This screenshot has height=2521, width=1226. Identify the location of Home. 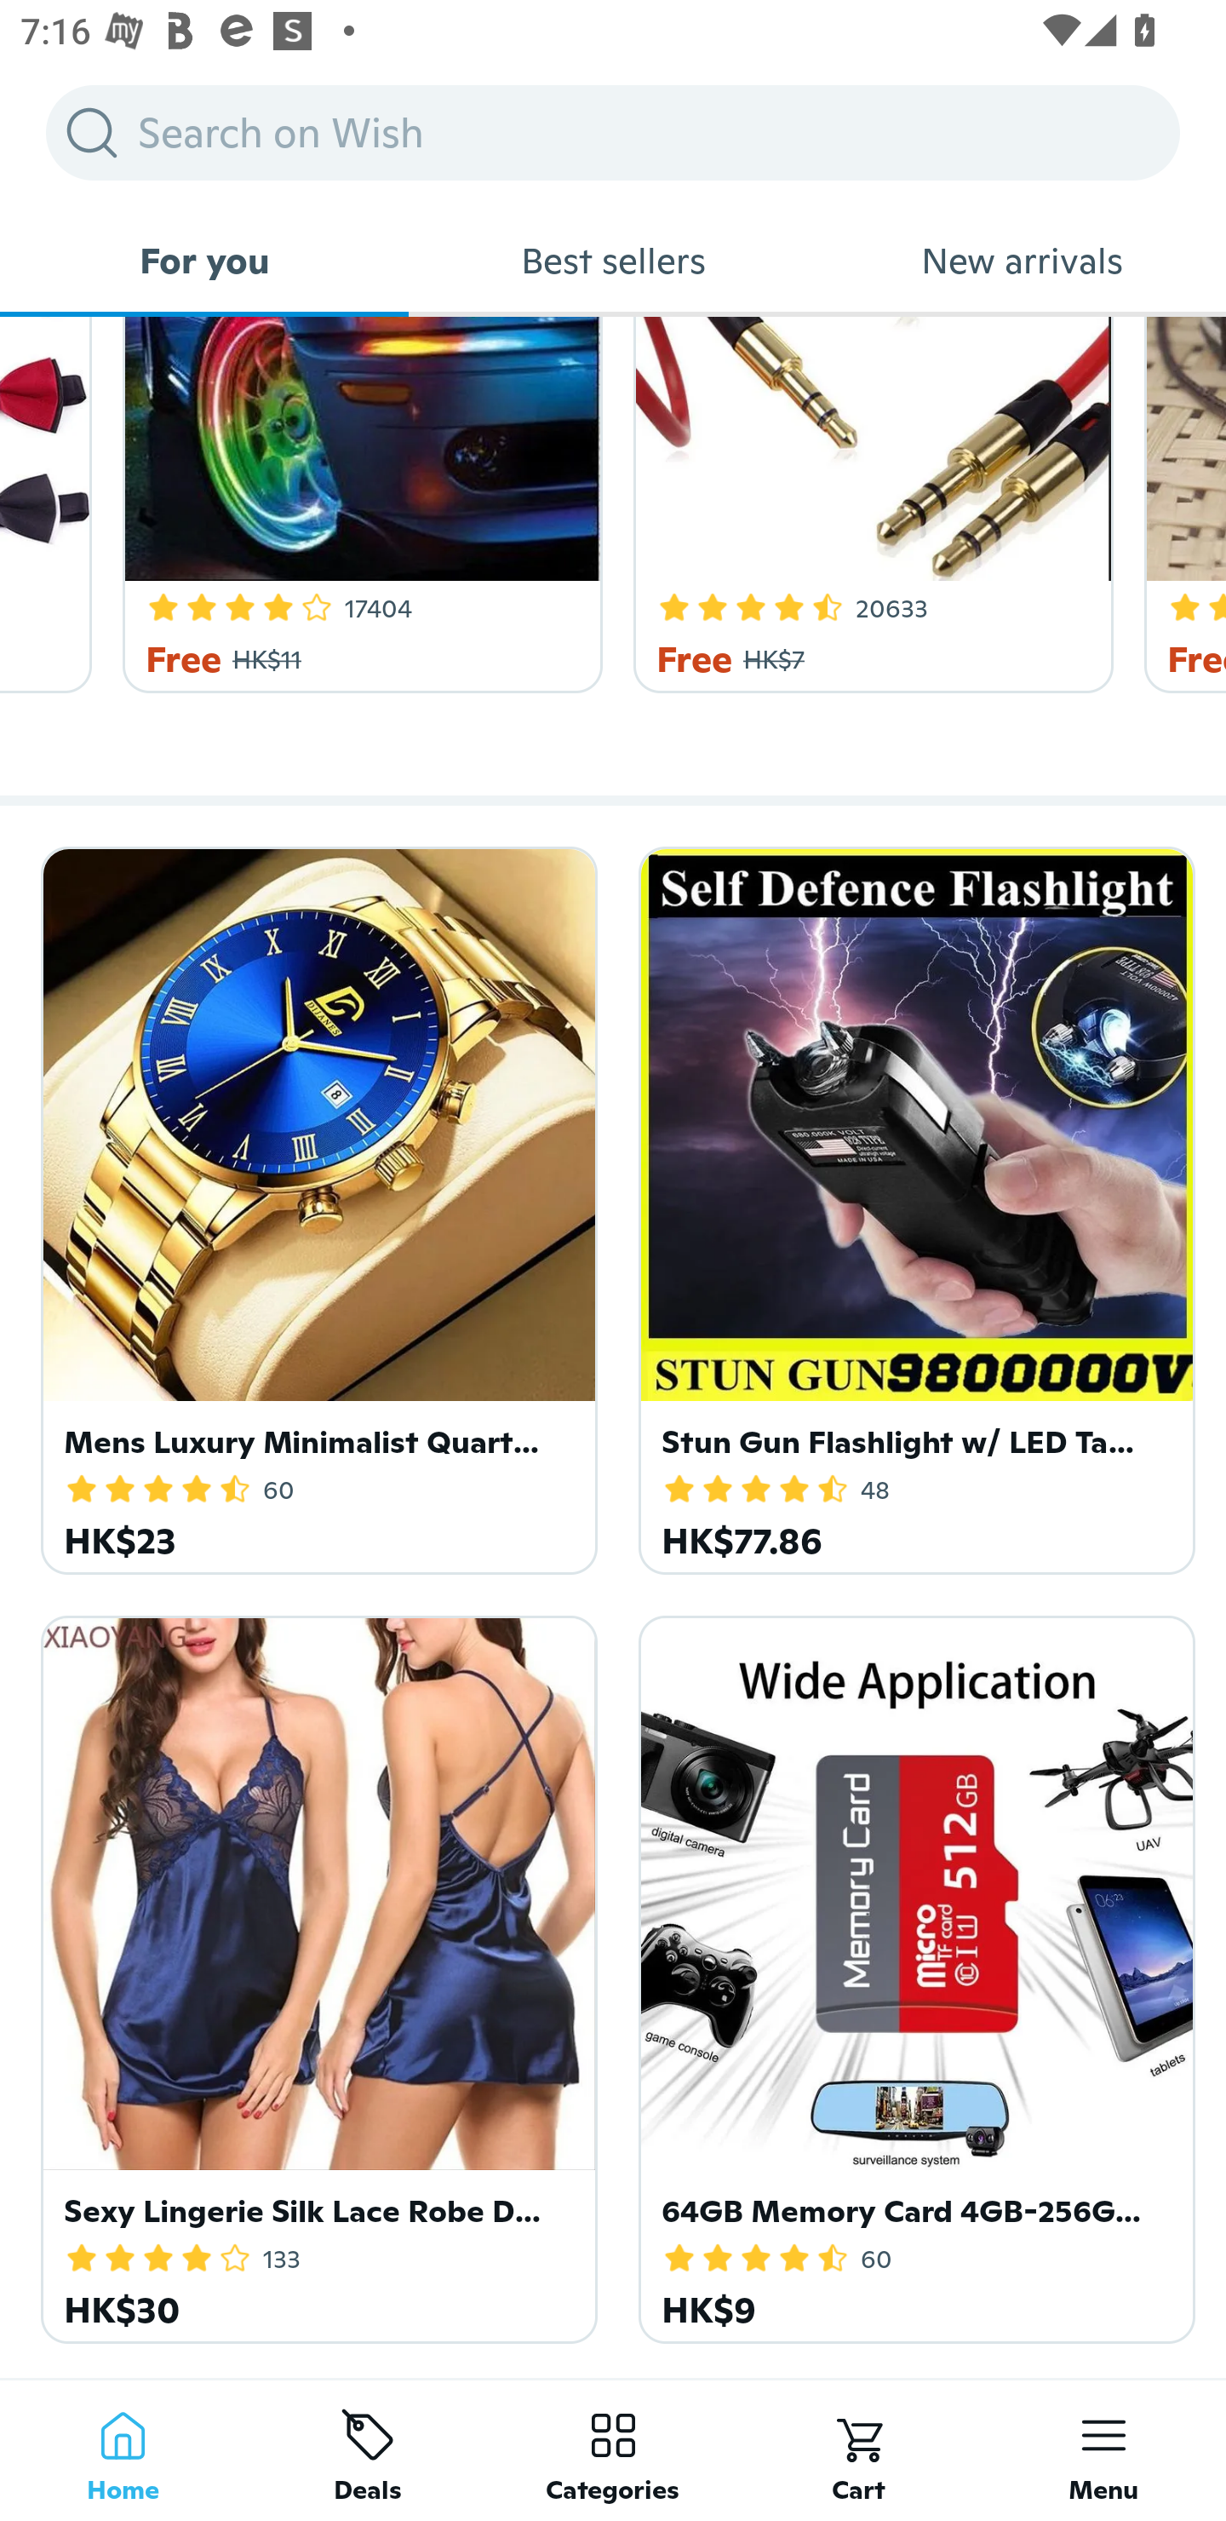
(123, 2449).